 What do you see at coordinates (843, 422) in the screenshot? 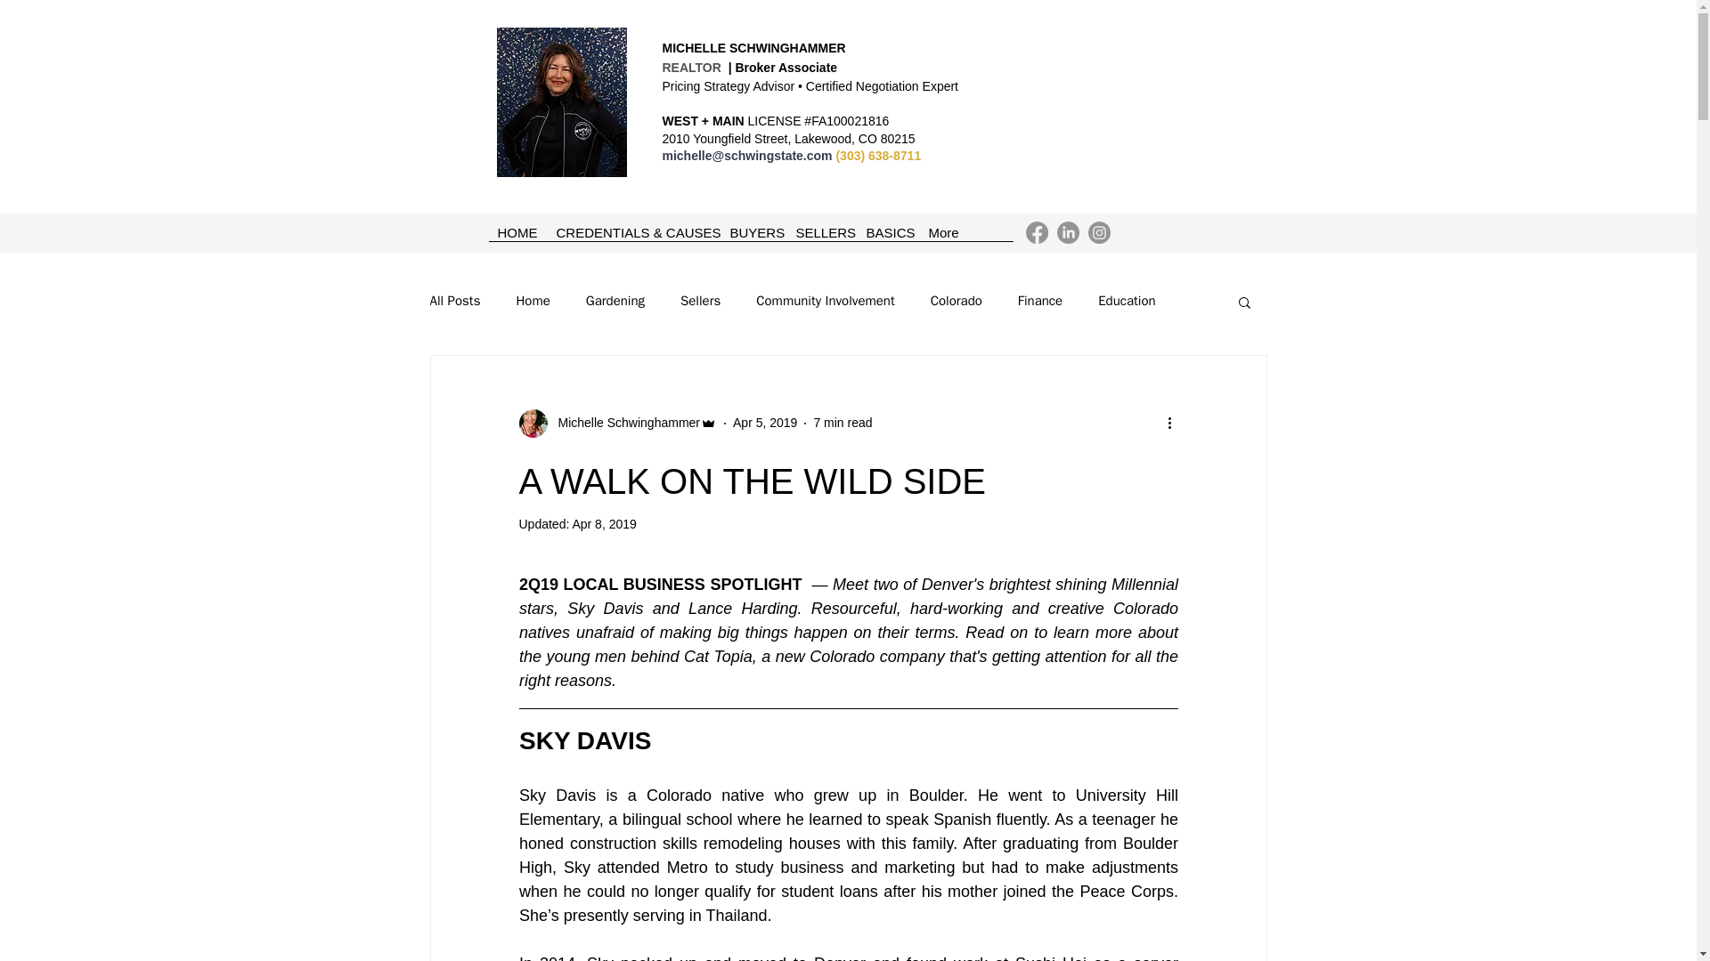
I see `7 min read` at bounding box center [843, 422].